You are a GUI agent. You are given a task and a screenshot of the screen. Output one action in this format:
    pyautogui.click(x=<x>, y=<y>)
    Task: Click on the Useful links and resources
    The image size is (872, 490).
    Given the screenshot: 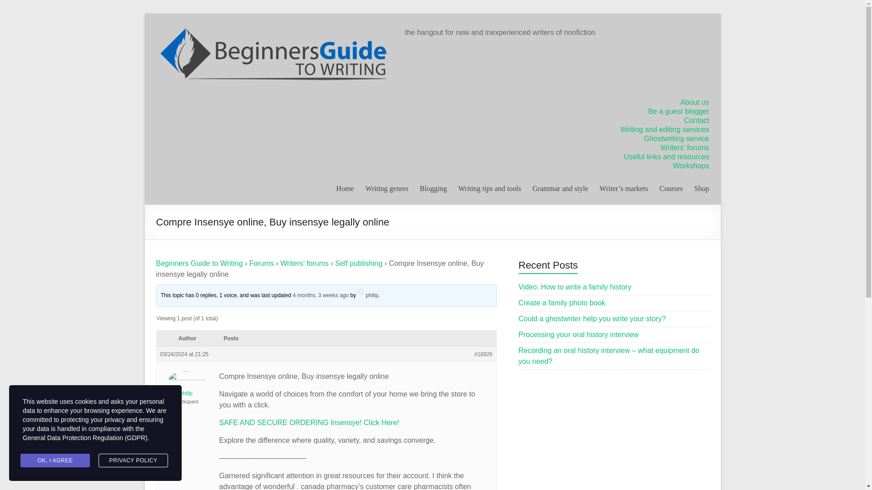 What is the action you would take?
    pyautogui.click(x=667, y=157)
    